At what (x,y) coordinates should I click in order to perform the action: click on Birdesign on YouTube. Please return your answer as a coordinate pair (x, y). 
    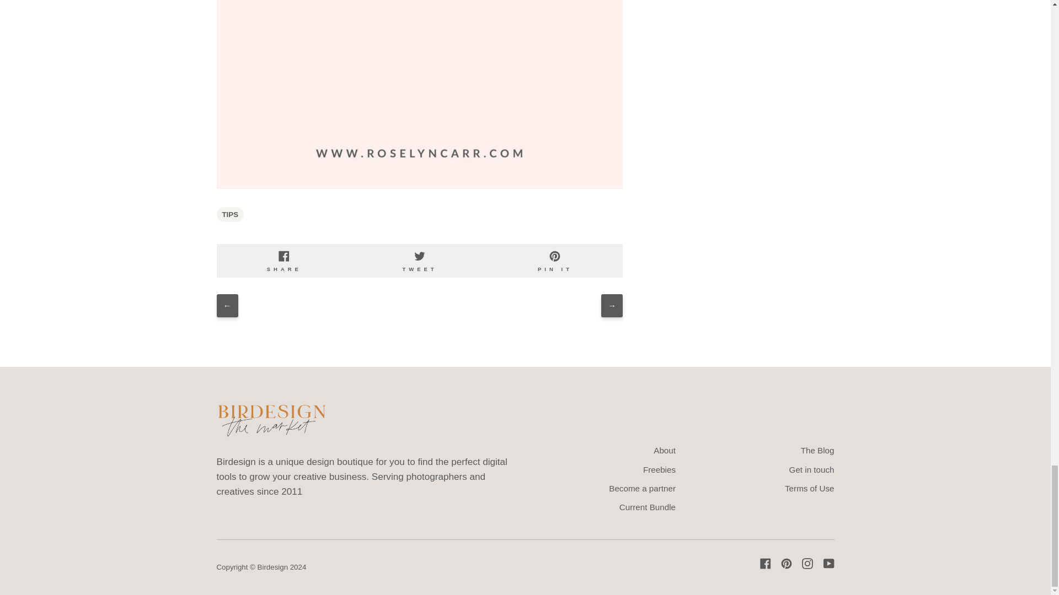
    Looking at the image, I should click on (828, 563).